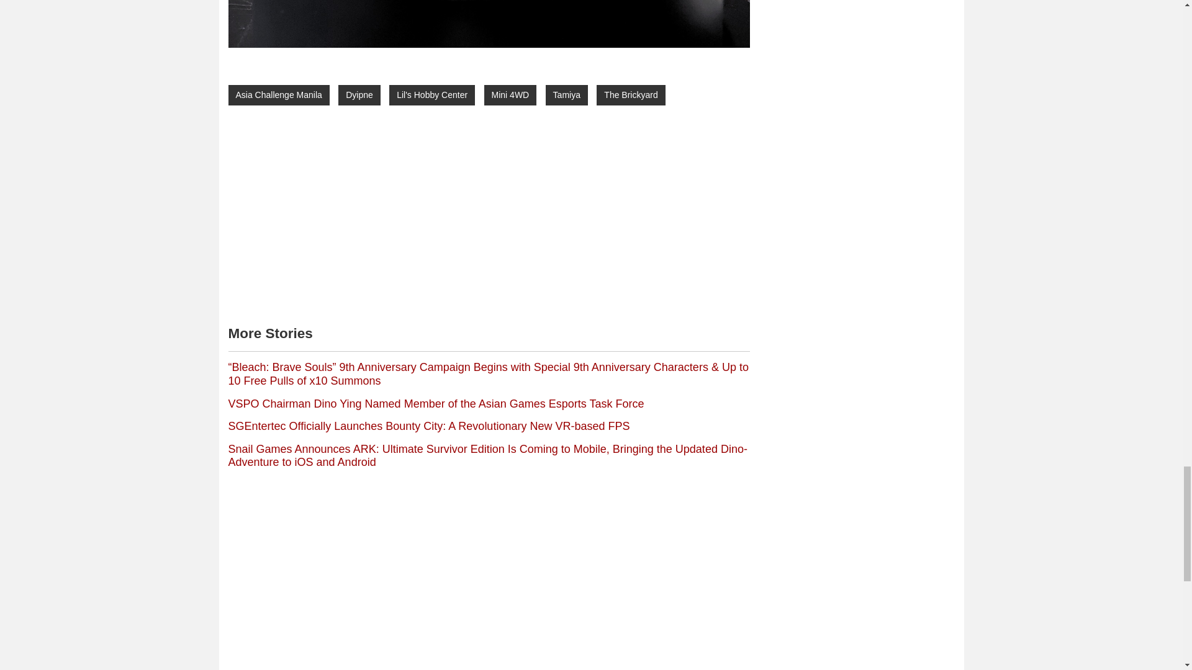  I want to click on Asia Challenge Manila, so click(279, 95).